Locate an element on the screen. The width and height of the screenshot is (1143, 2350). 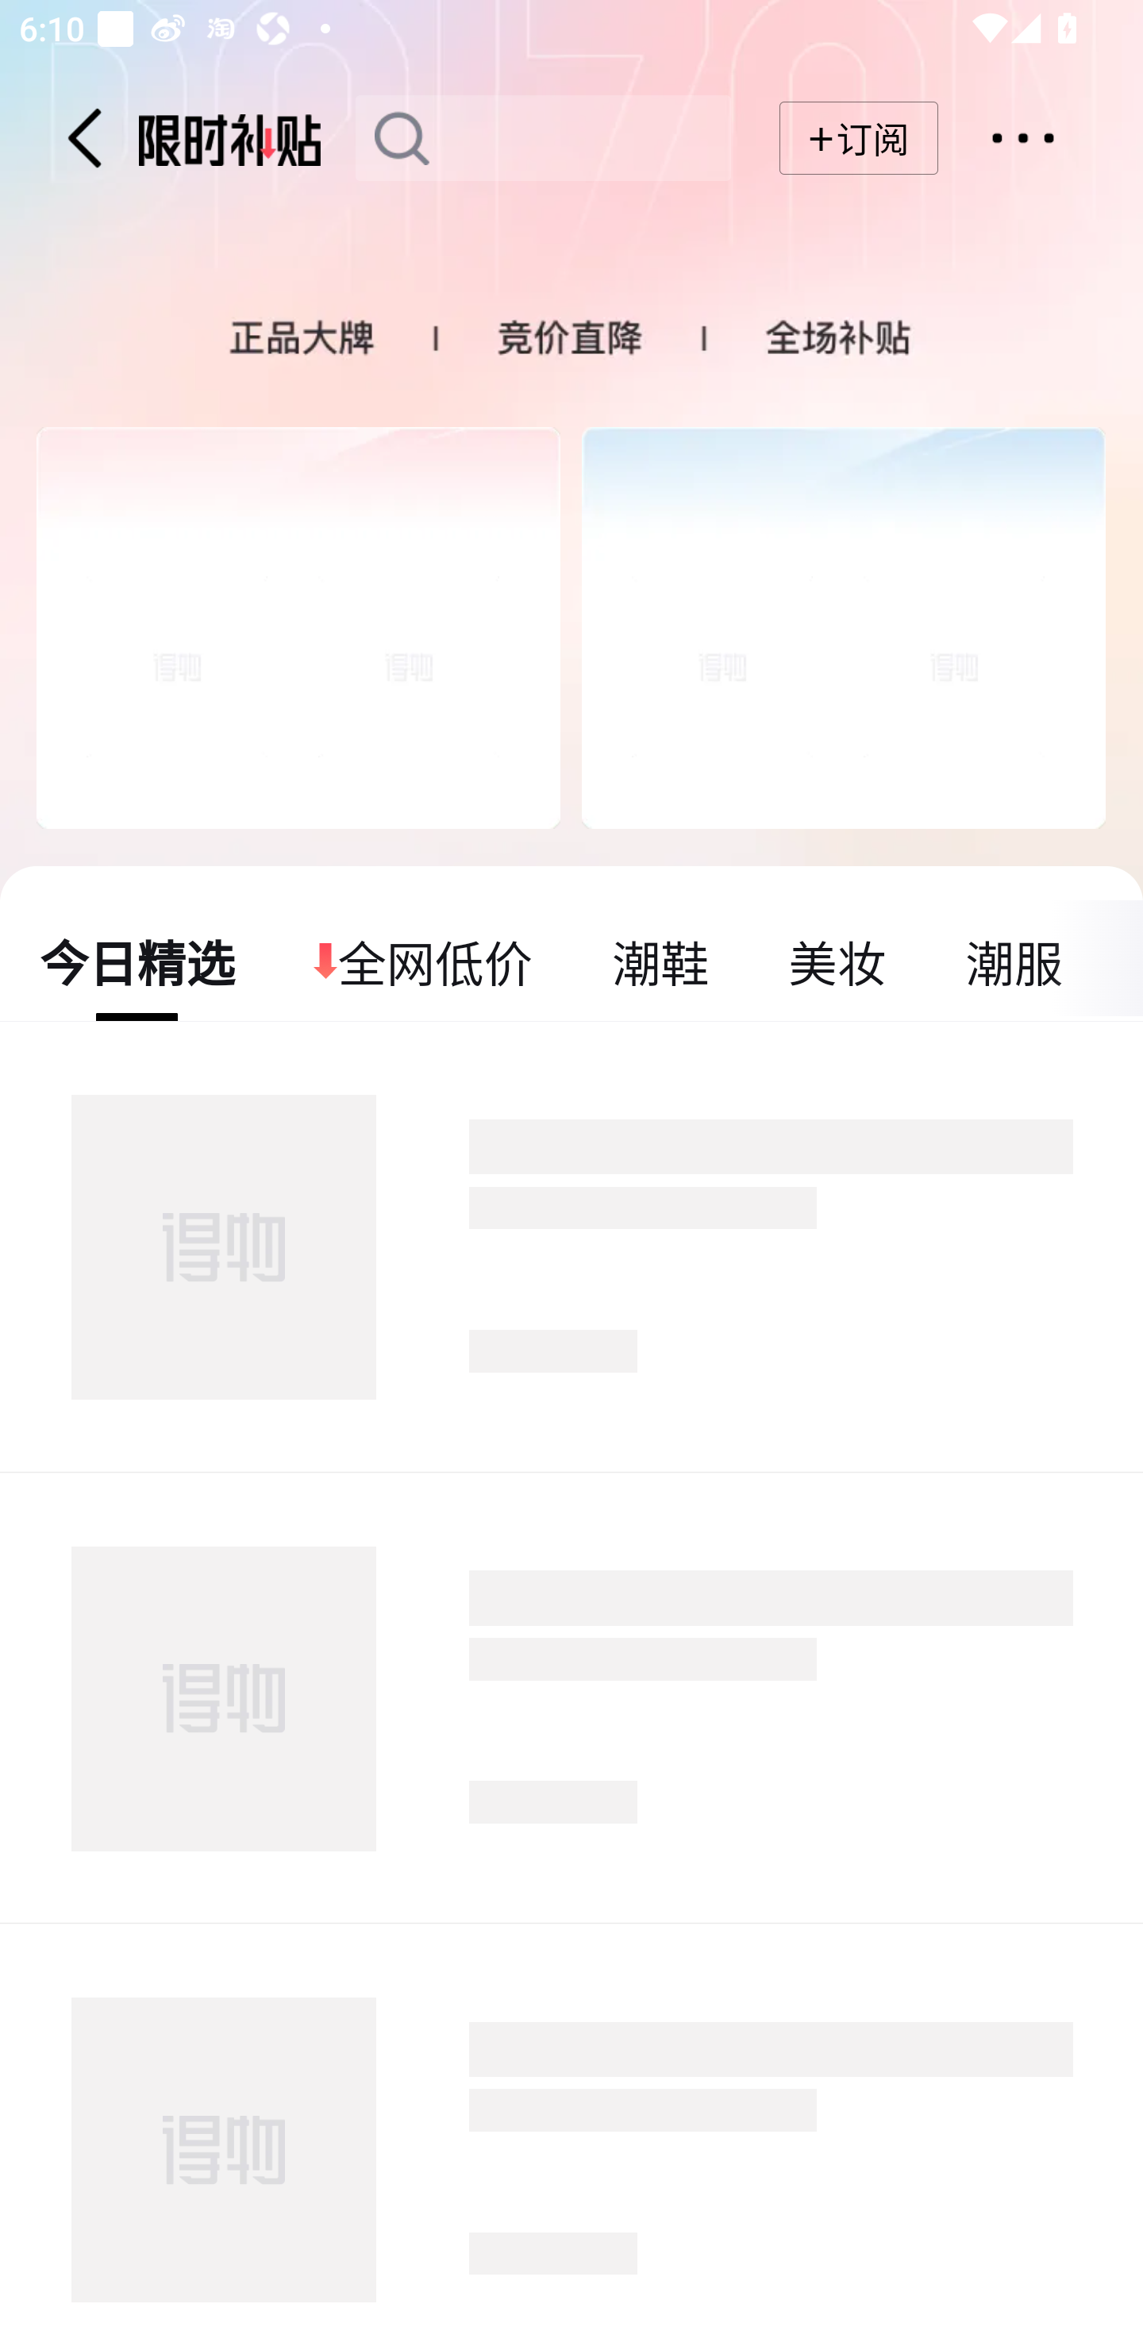
美妆 is located at coordinates (837, 961).